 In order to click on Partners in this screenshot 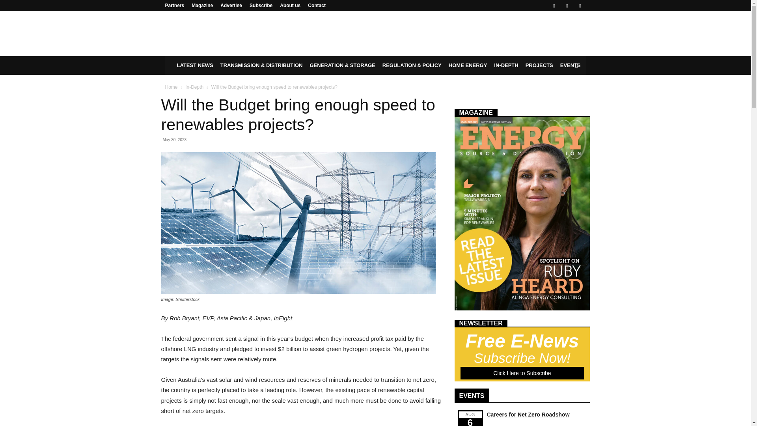, I will do `click(174, 5)`.